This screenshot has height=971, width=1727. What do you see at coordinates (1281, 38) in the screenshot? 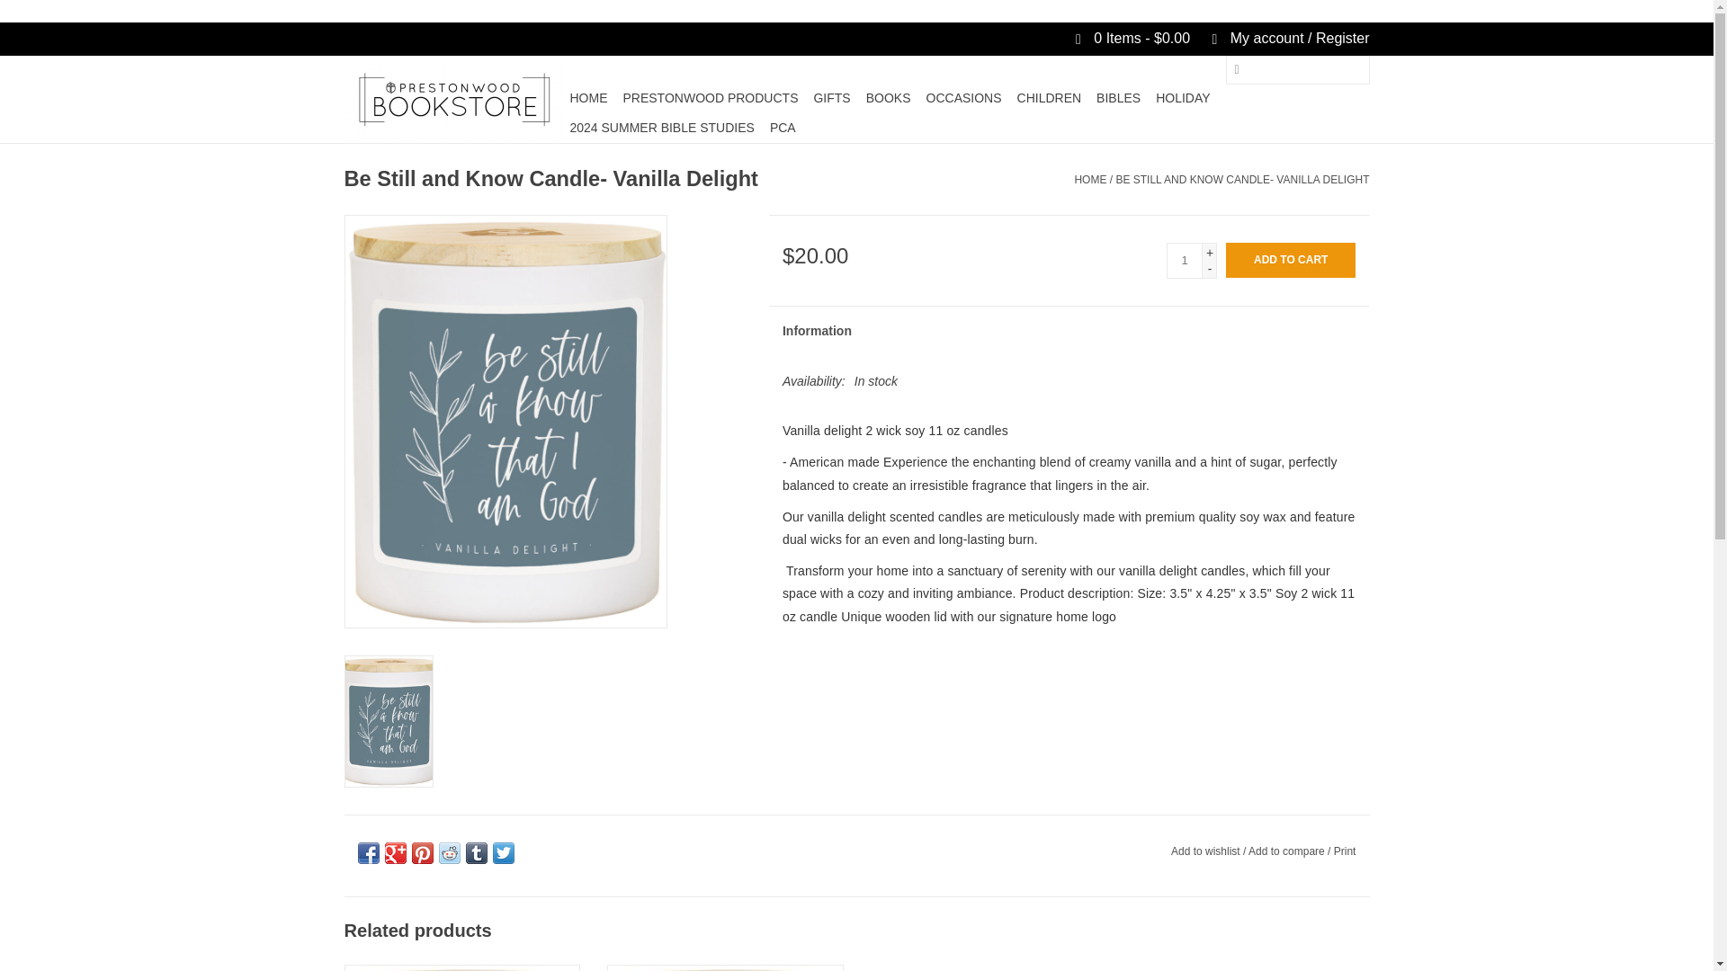
I see `My account` at bounding box center [1281, 38].